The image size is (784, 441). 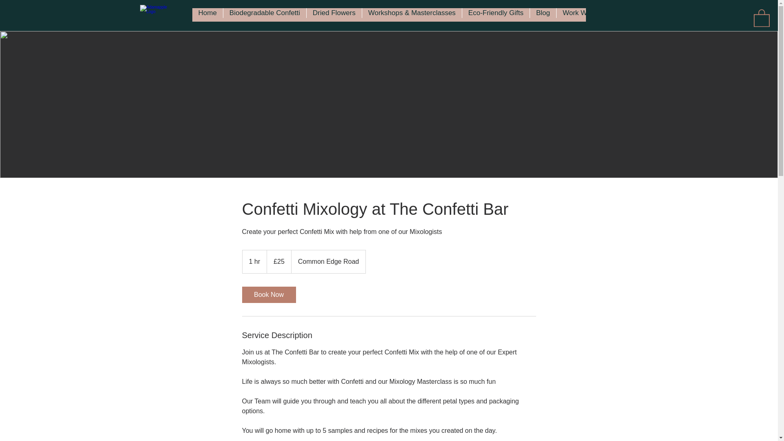 What do you see at coordinates (543, 15) in the screenshot?
I see `Blog` at bounding box center [543, 15].